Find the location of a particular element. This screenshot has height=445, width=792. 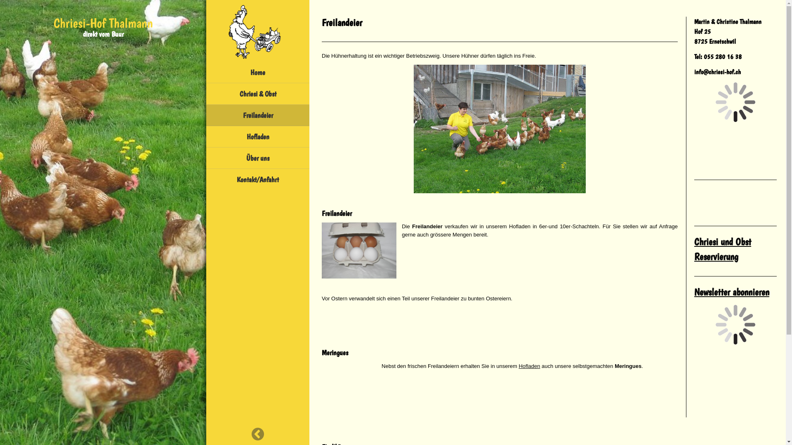

  is located at coordinates (258, 31).